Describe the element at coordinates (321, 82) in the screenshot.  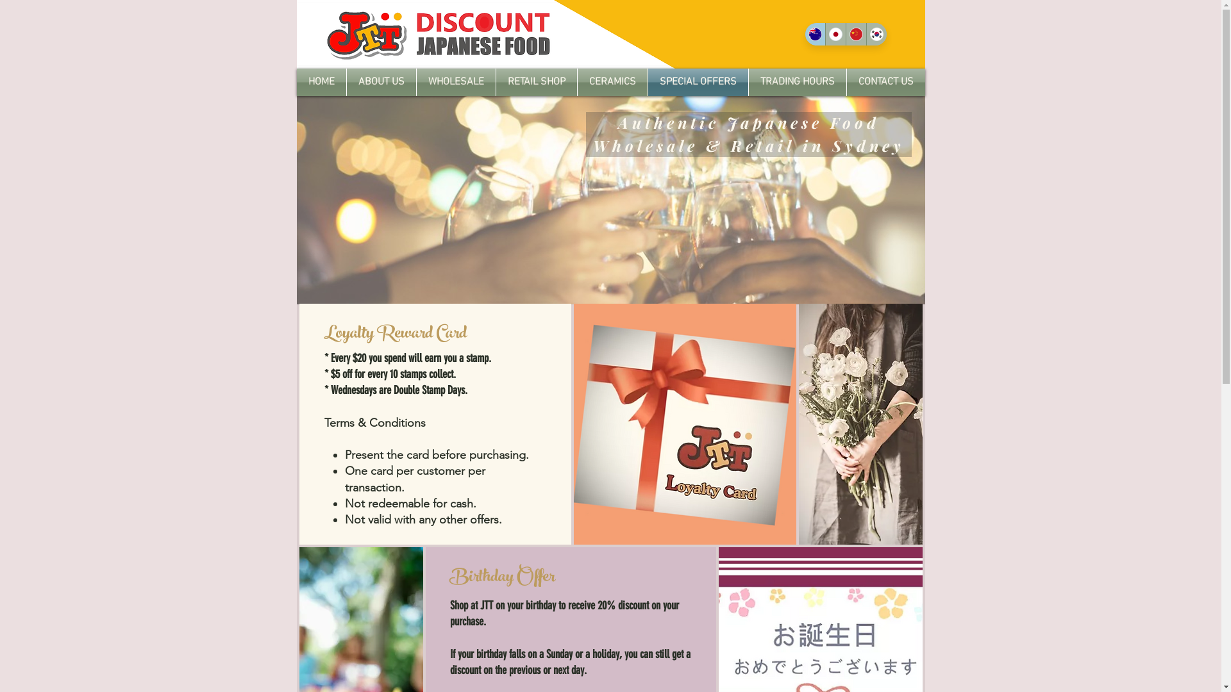
I see `HOME` at that location.